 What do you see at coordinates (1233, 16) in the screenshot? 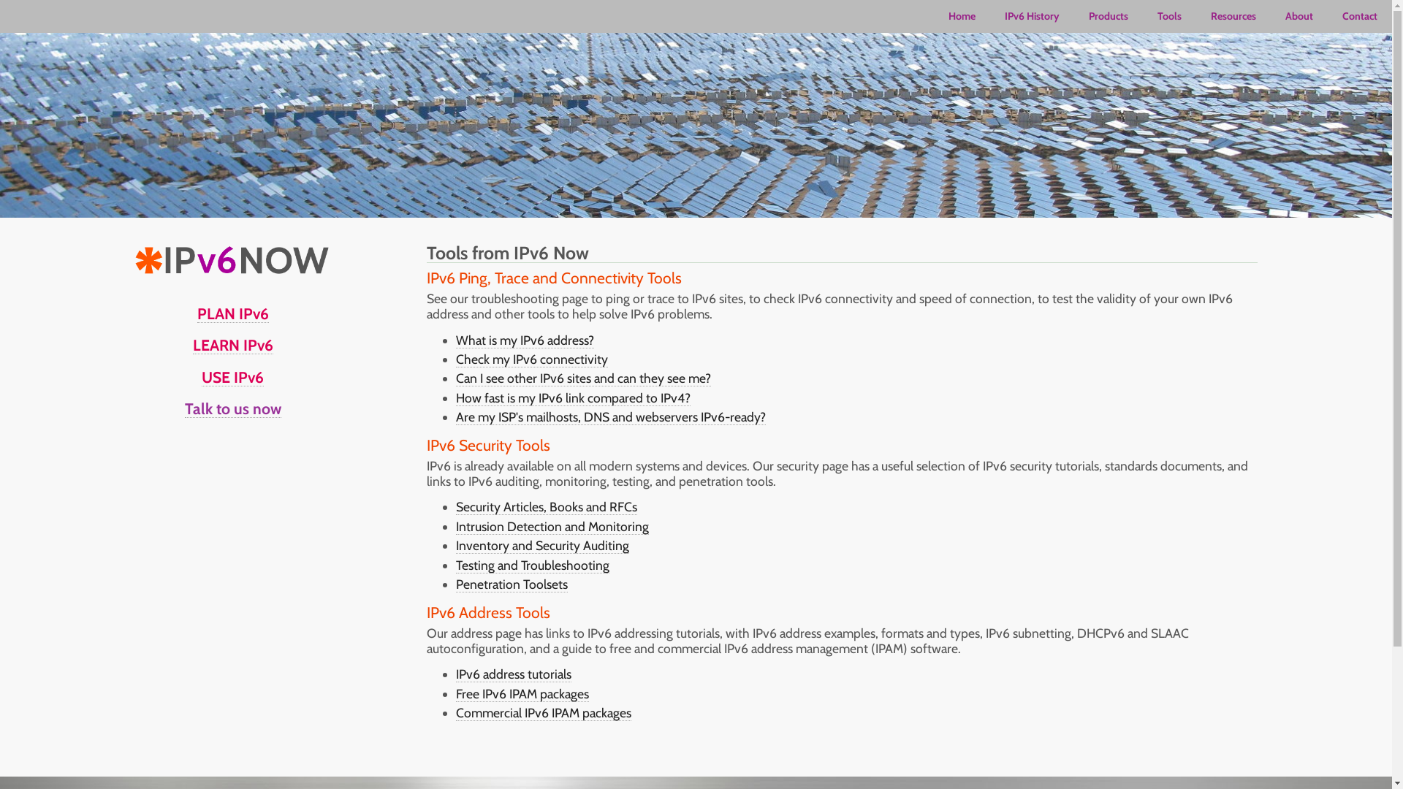
I see `Resources` at bounding box center [1233, 16].